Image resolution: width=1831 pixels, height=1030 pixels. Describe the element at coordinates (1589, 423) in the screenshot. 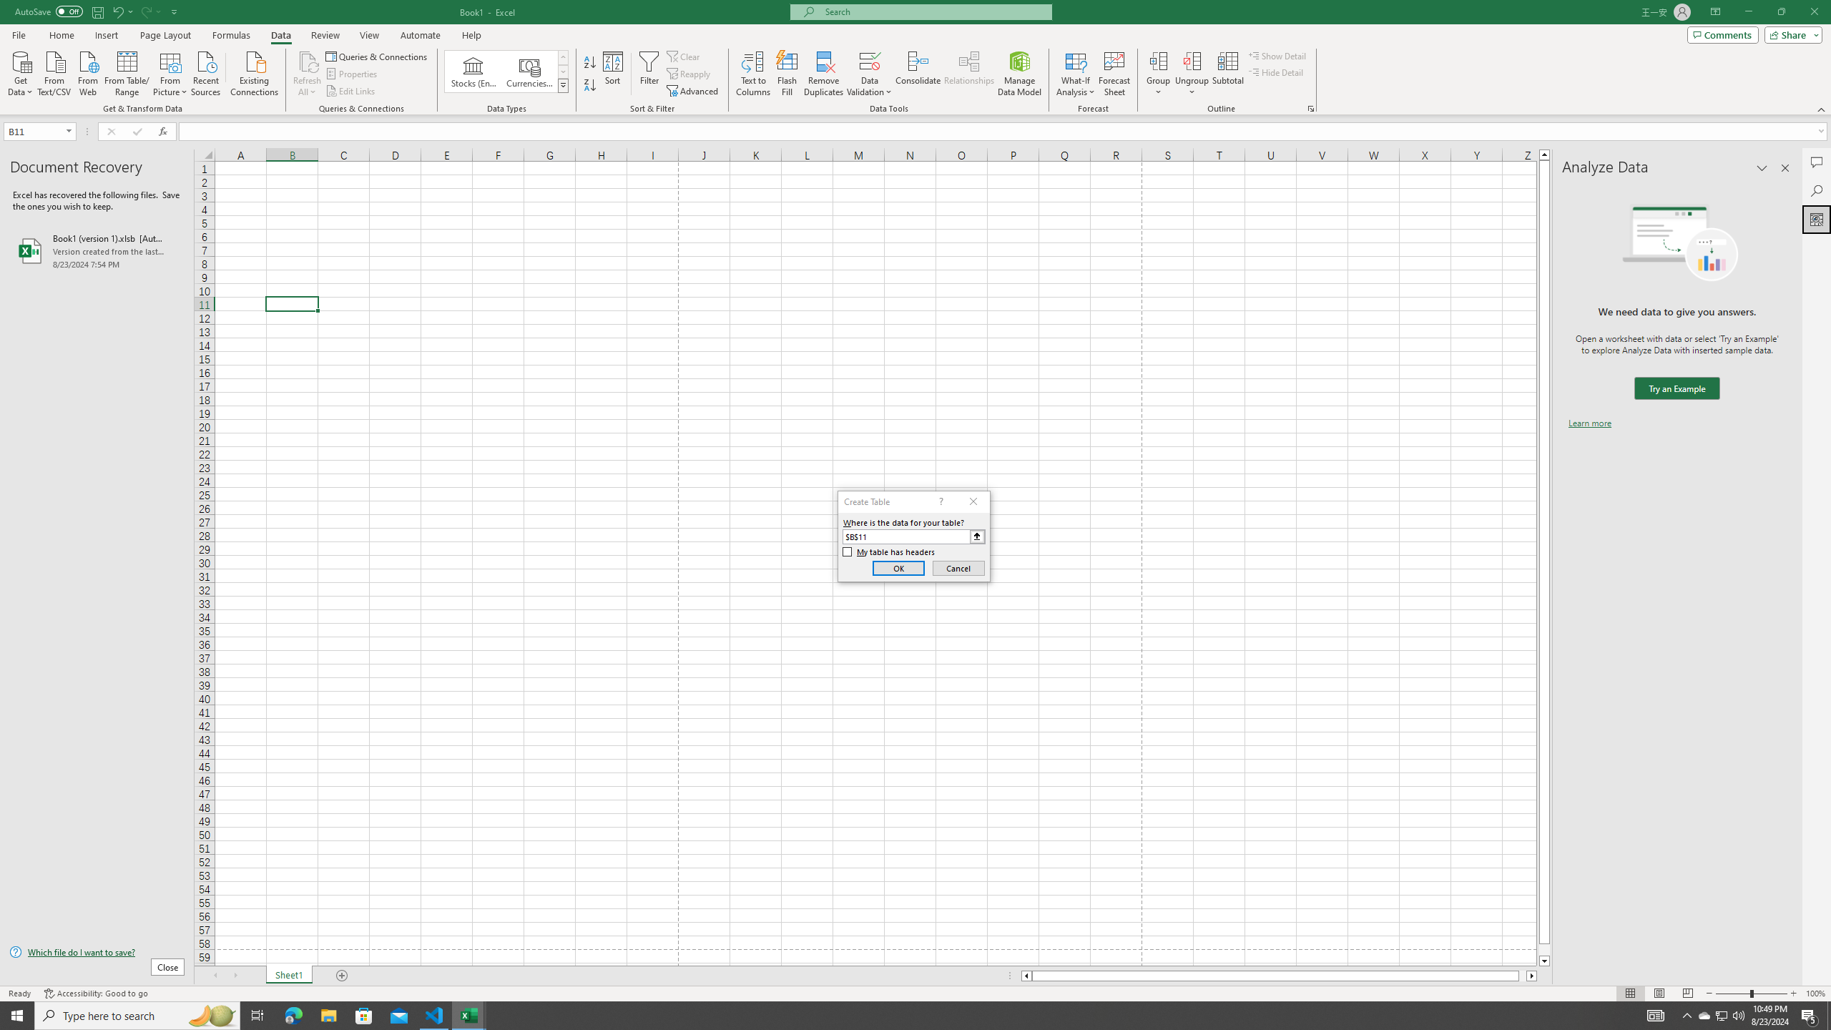

I see `Learn more` at that location.